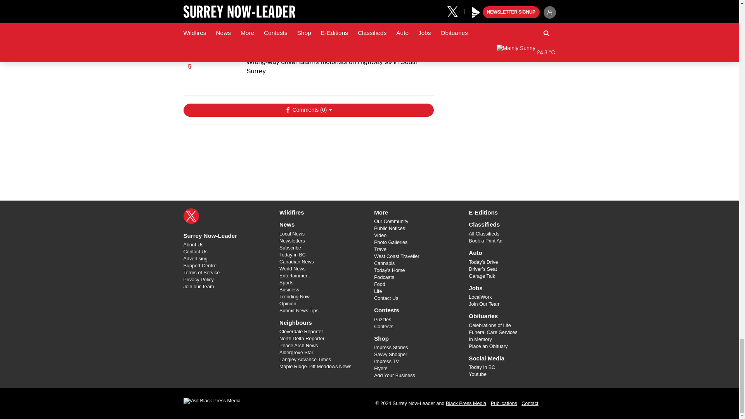  Describe the element at coordinates (308, 110) in the screenshot. I see `Show Comments` at that location.